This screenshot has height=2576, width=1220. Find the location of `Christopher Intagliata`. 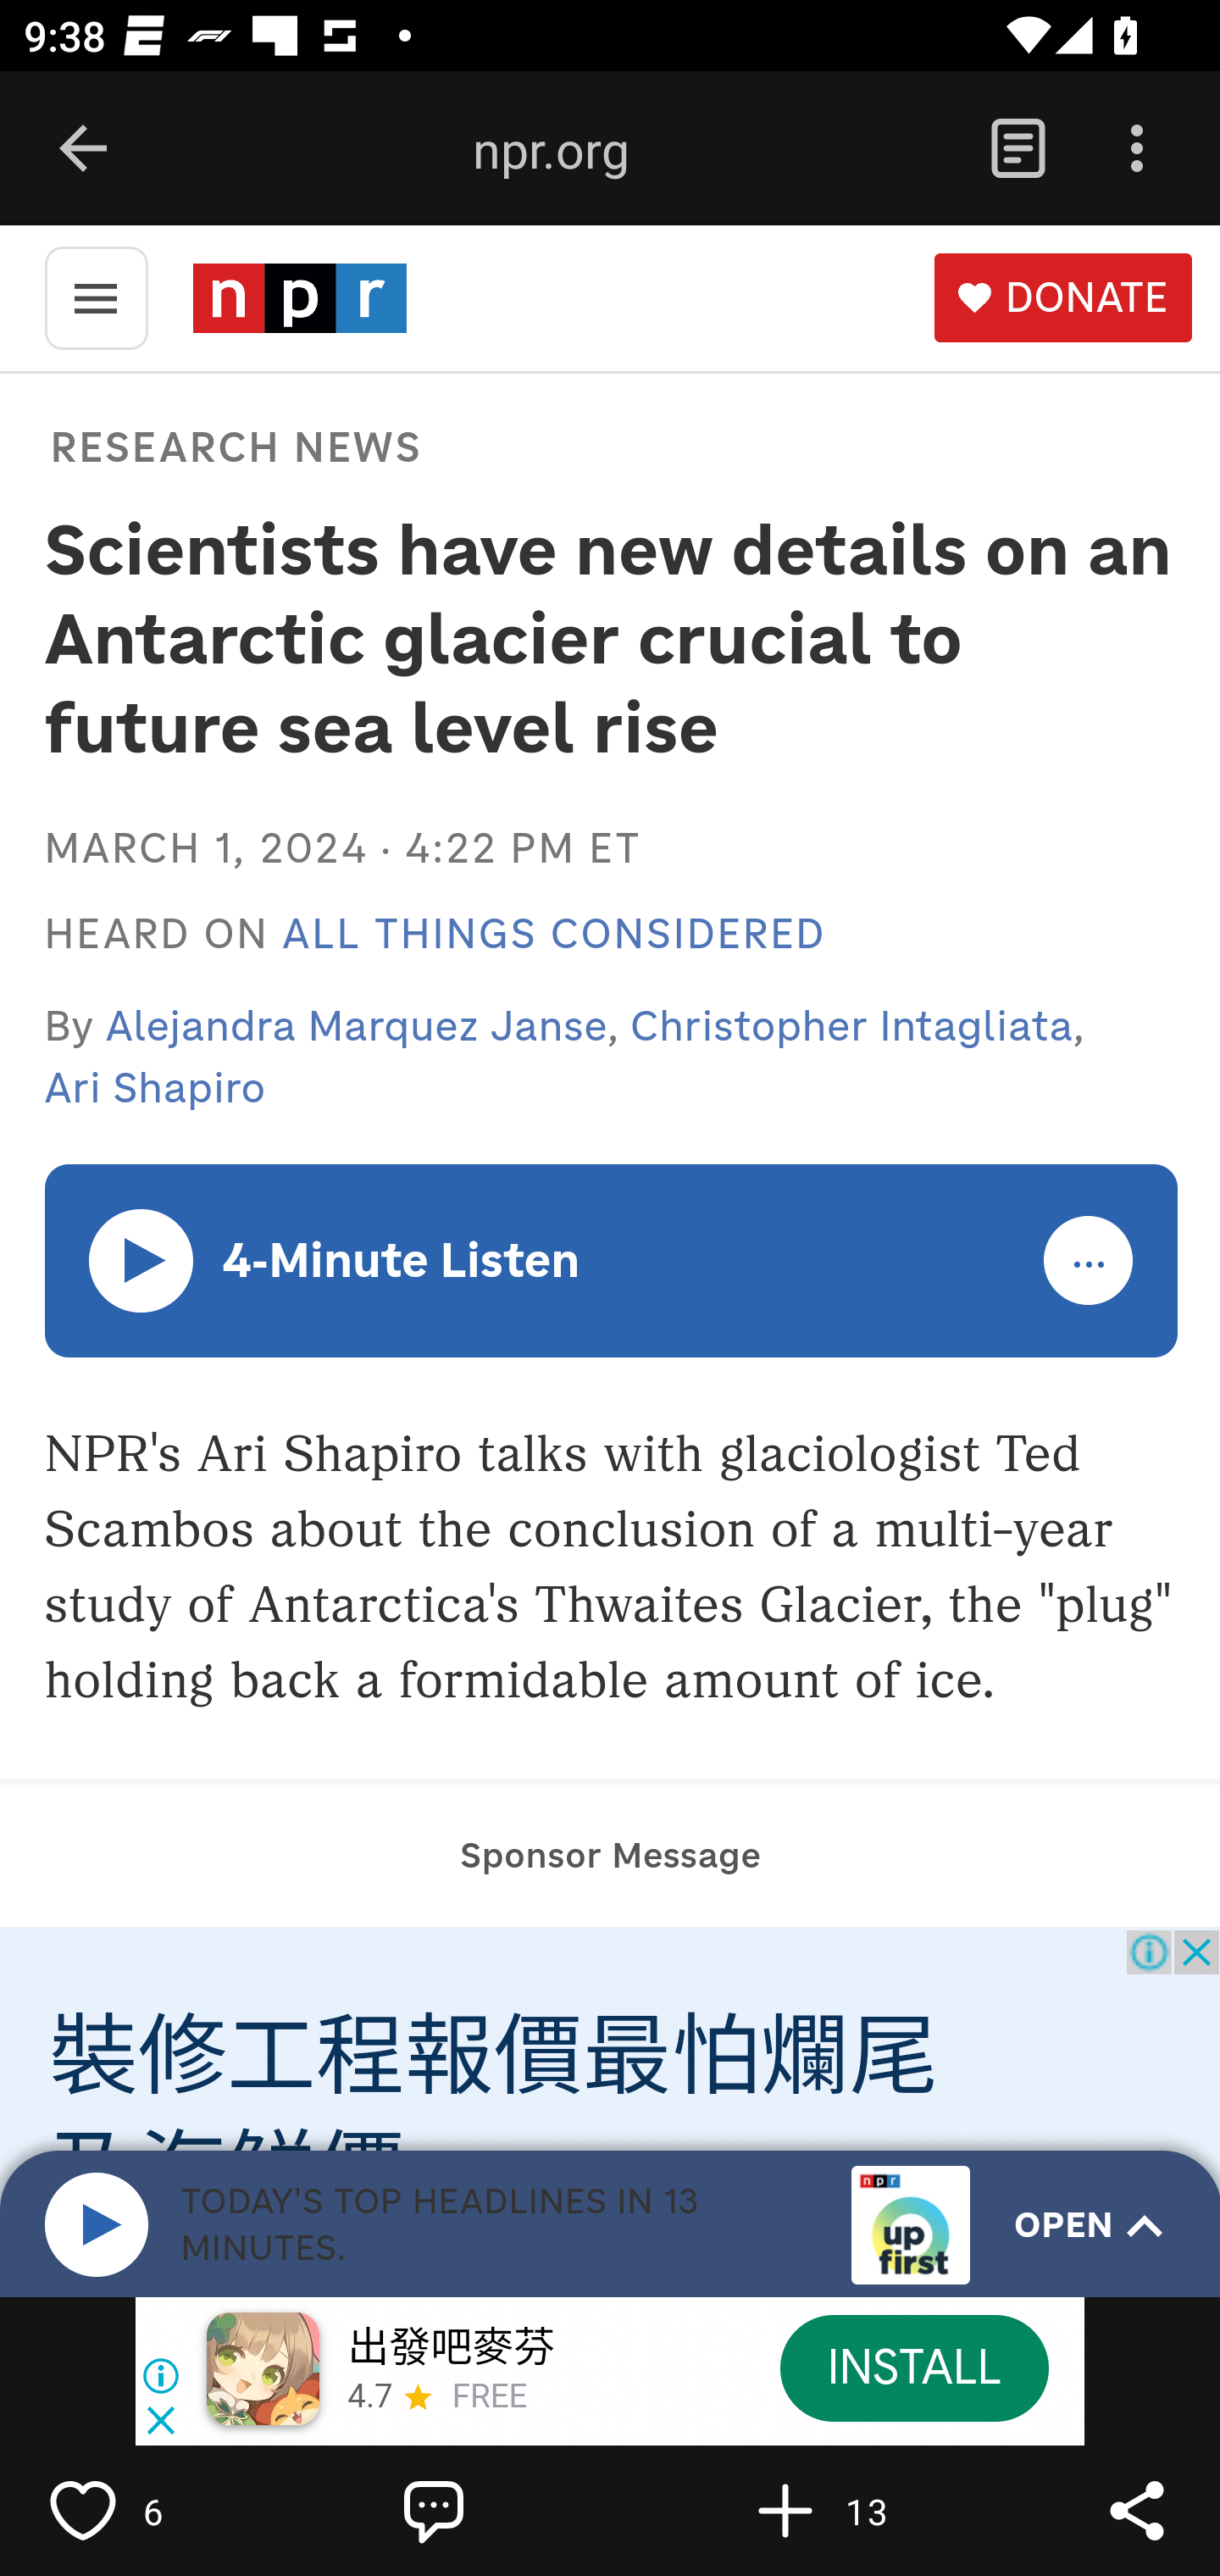

Christopher Intagliata is located at coordinates (852, 1025).